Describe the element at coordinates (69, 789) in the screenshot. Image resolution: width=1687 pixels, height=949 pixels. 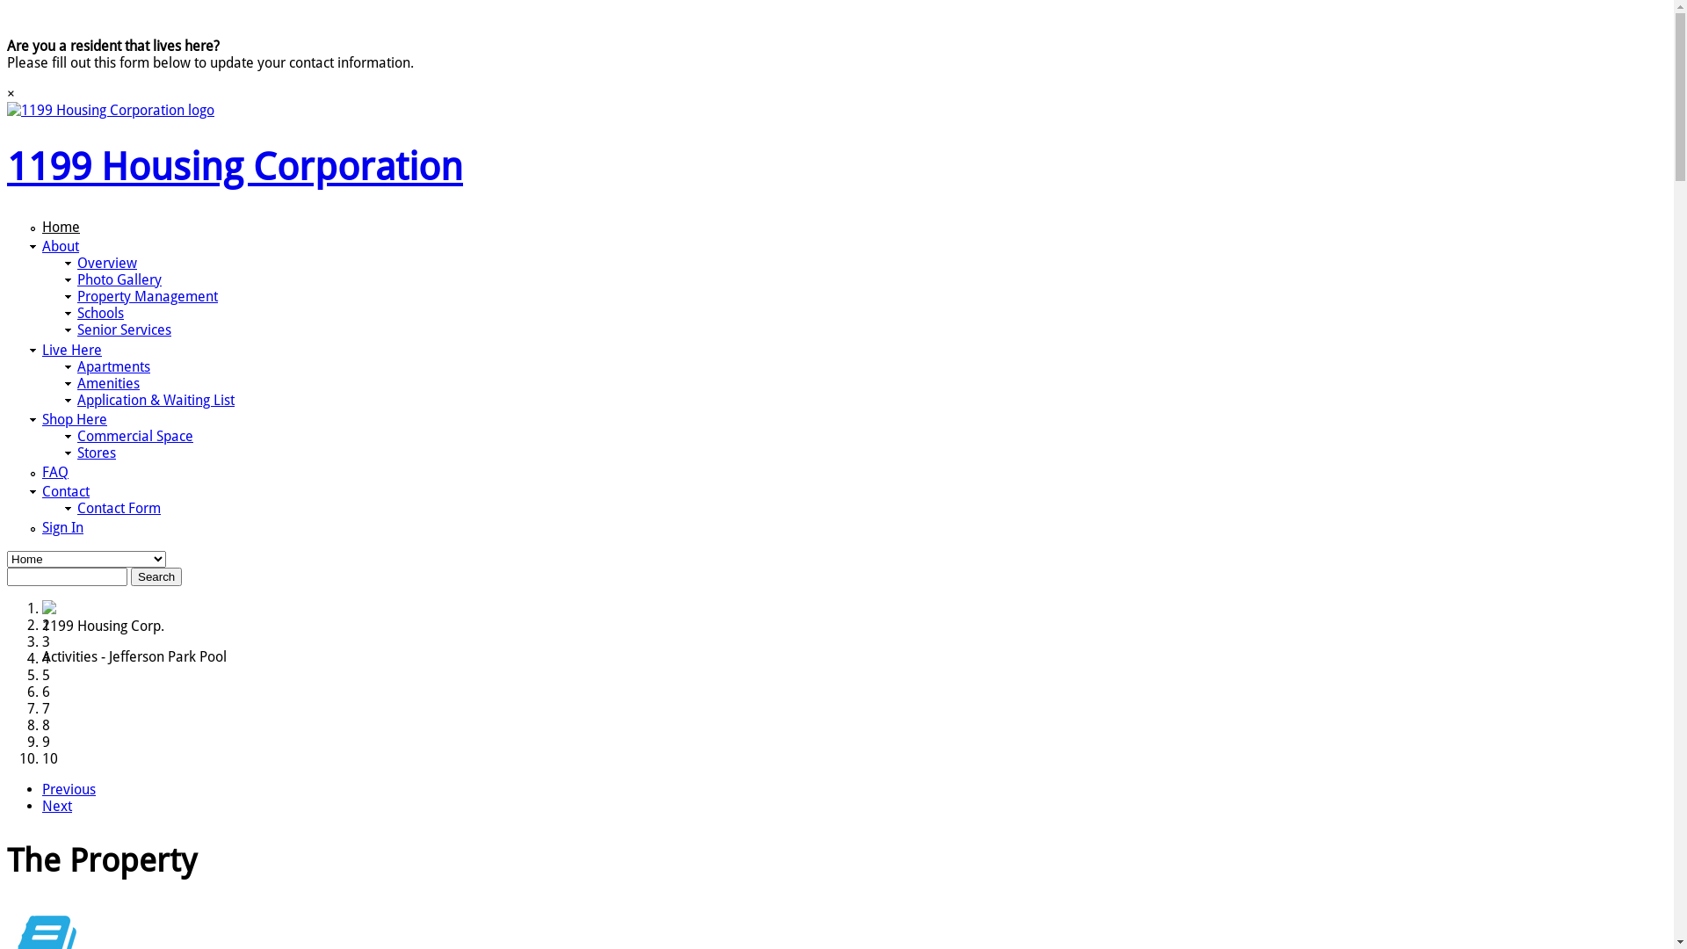
I see `Previous` at that location.